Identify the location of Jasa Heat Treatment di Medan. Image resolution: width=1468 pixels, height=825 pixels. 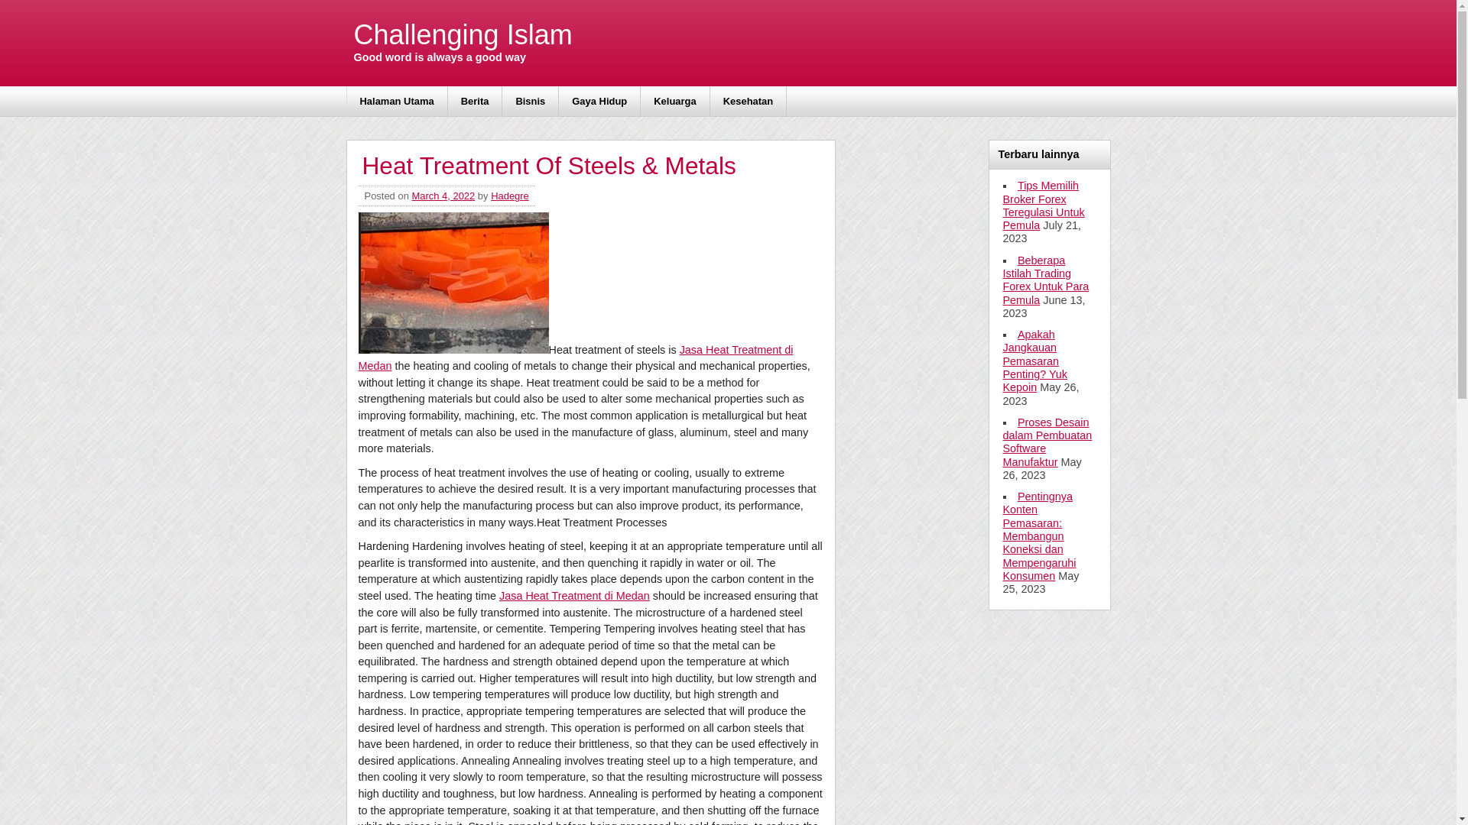
(574, 596).